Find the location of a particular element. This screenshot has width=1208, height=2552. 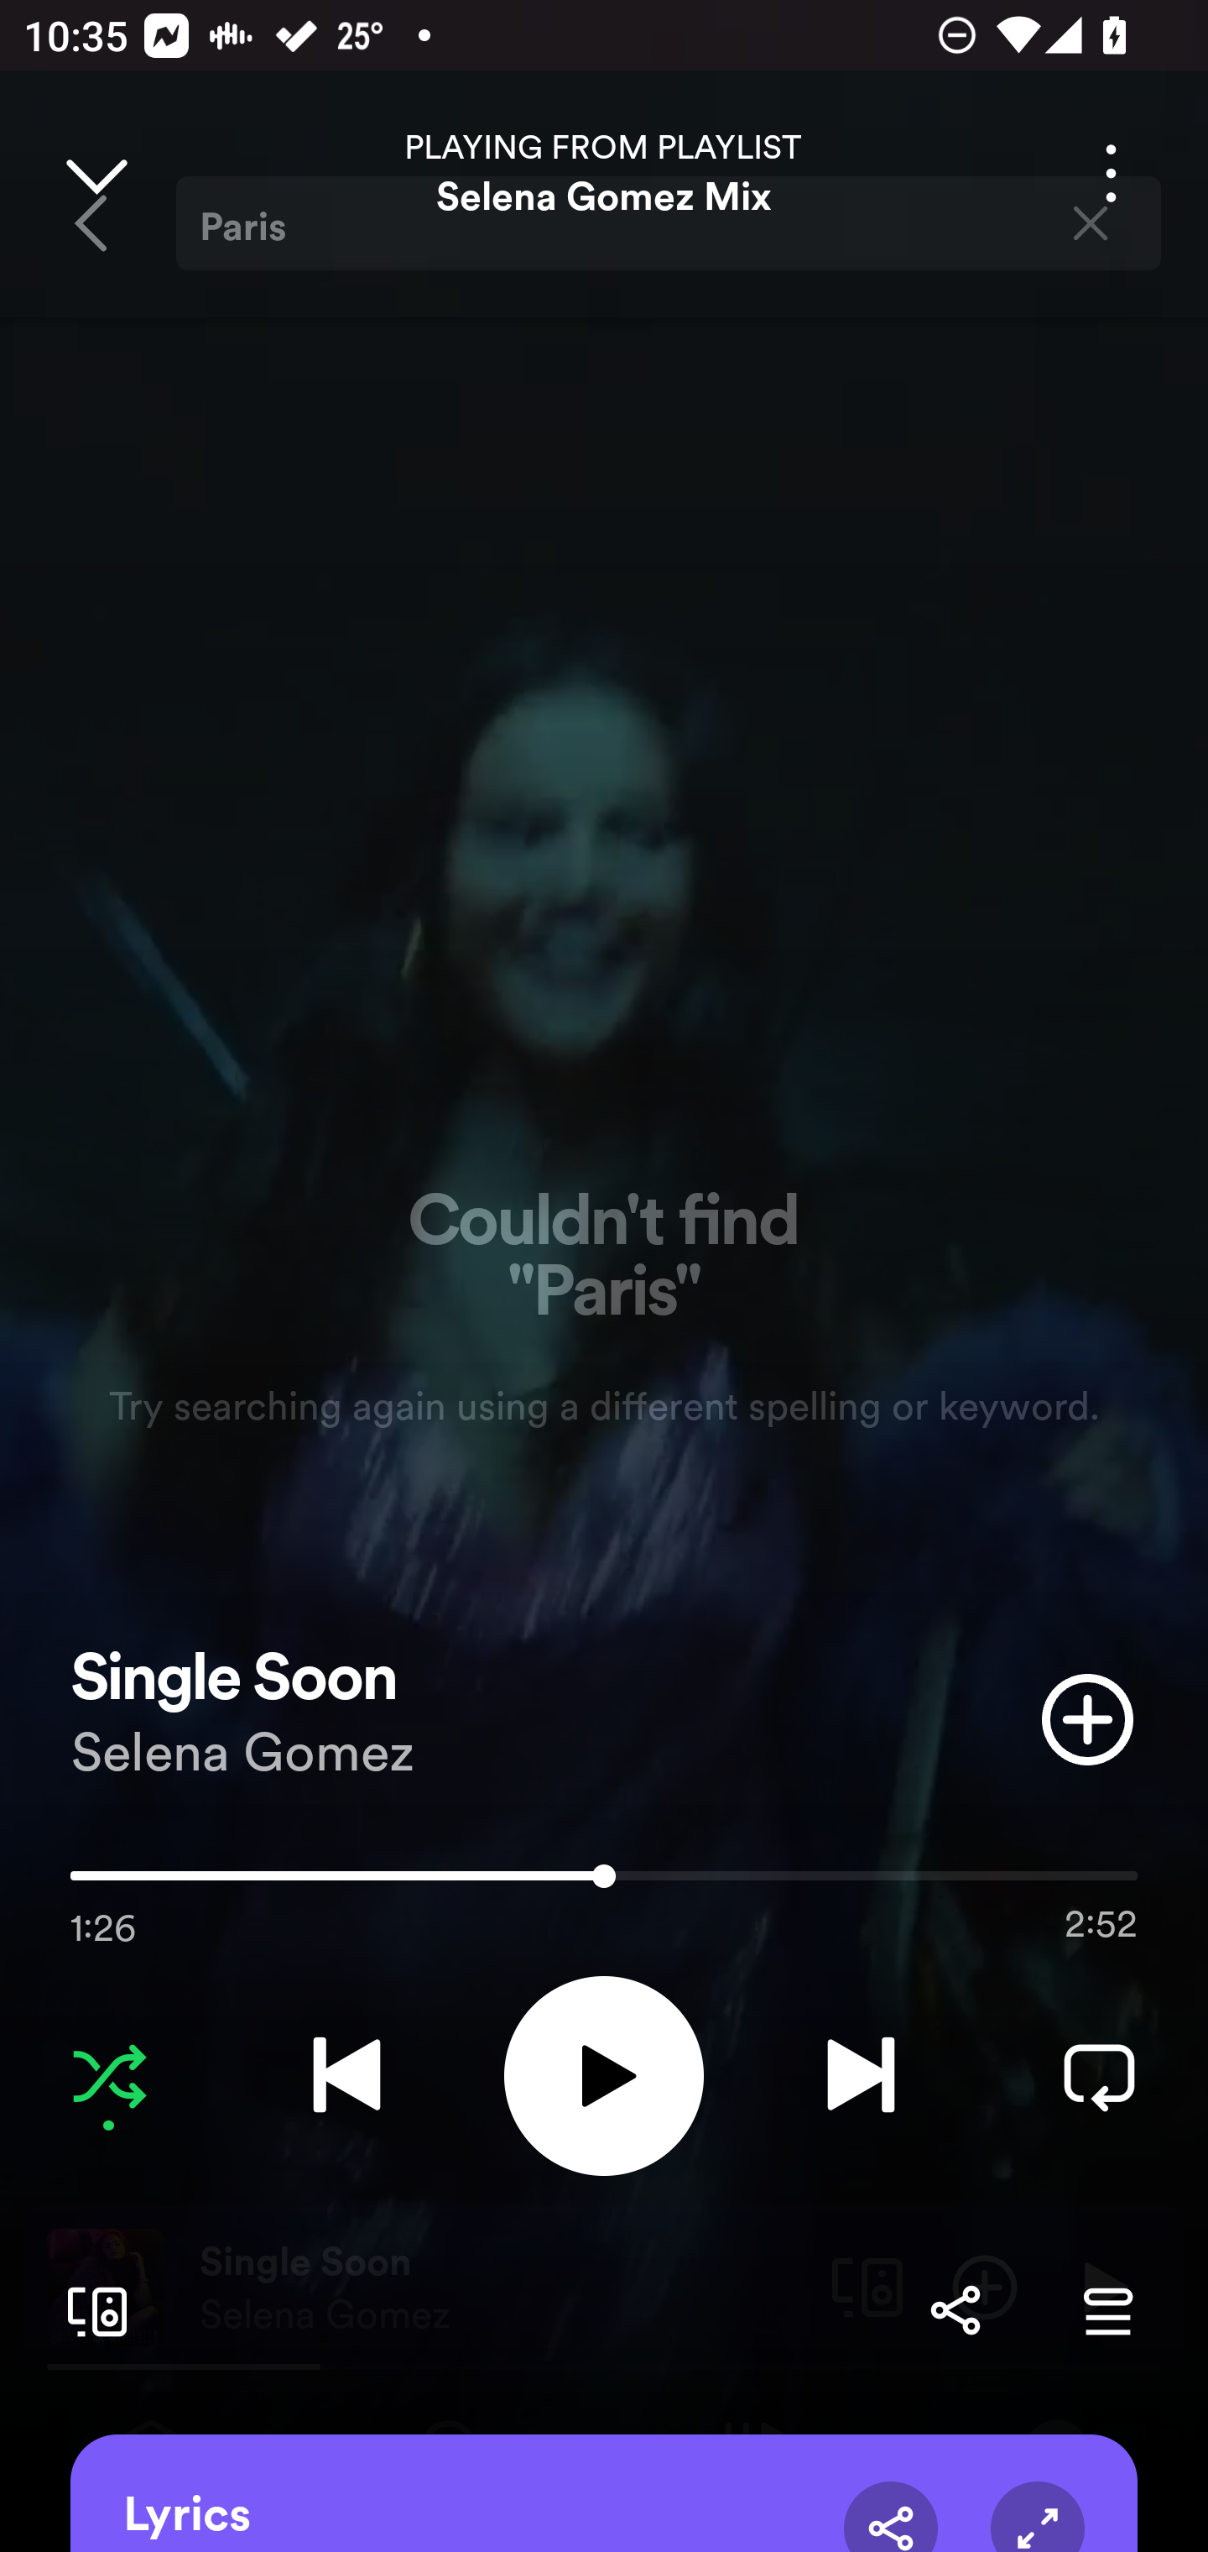

1:26 2:52 86000.0 Use volume keys to adjust is located at coordinates (604, 1884).